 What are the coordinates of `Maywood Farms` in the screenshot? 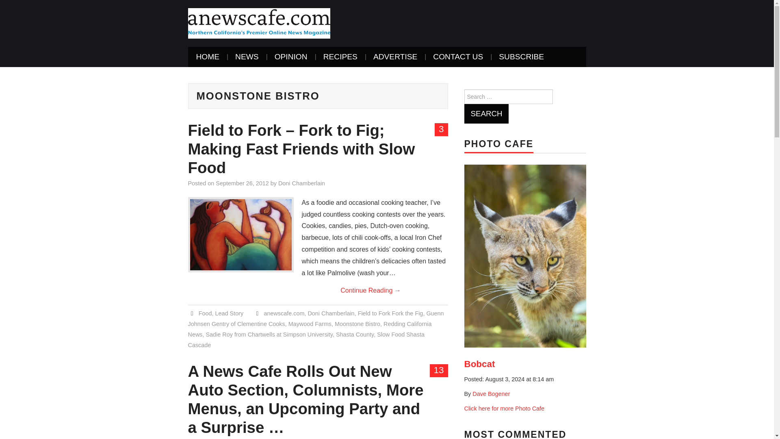 It's located at (310, 324).